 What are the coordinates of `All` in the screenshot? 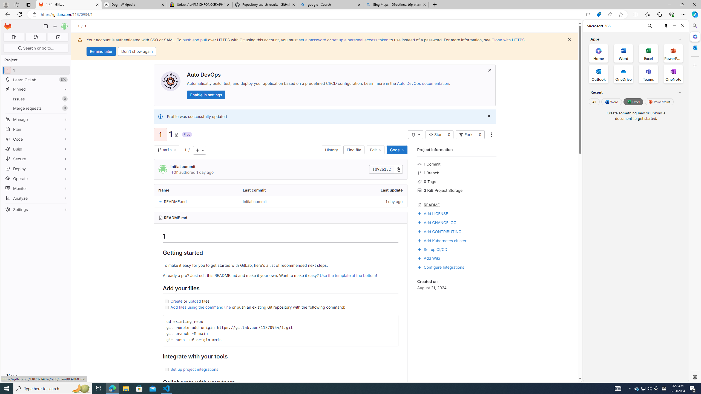 It's located at (594, 102).